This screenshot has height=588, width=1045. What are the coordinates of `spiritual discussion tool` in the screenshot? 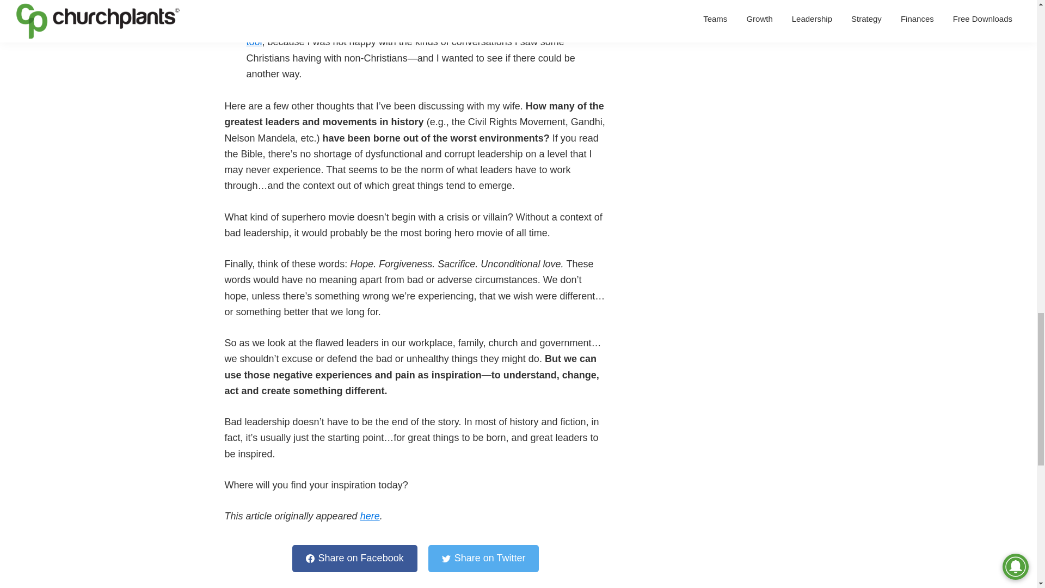 It's located at (419, 34).